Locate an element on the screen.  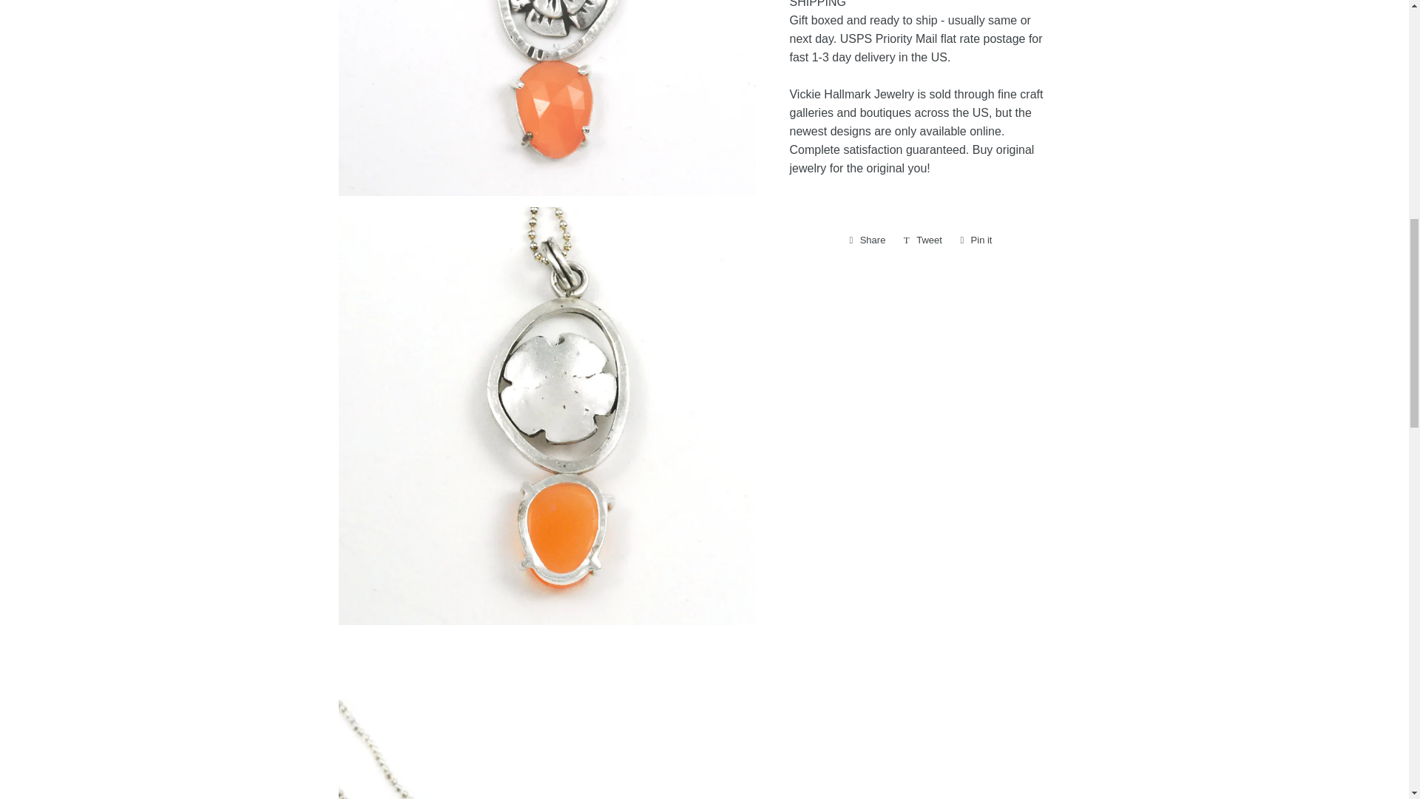
Share on Facebook is located at coordinates (867, 240).